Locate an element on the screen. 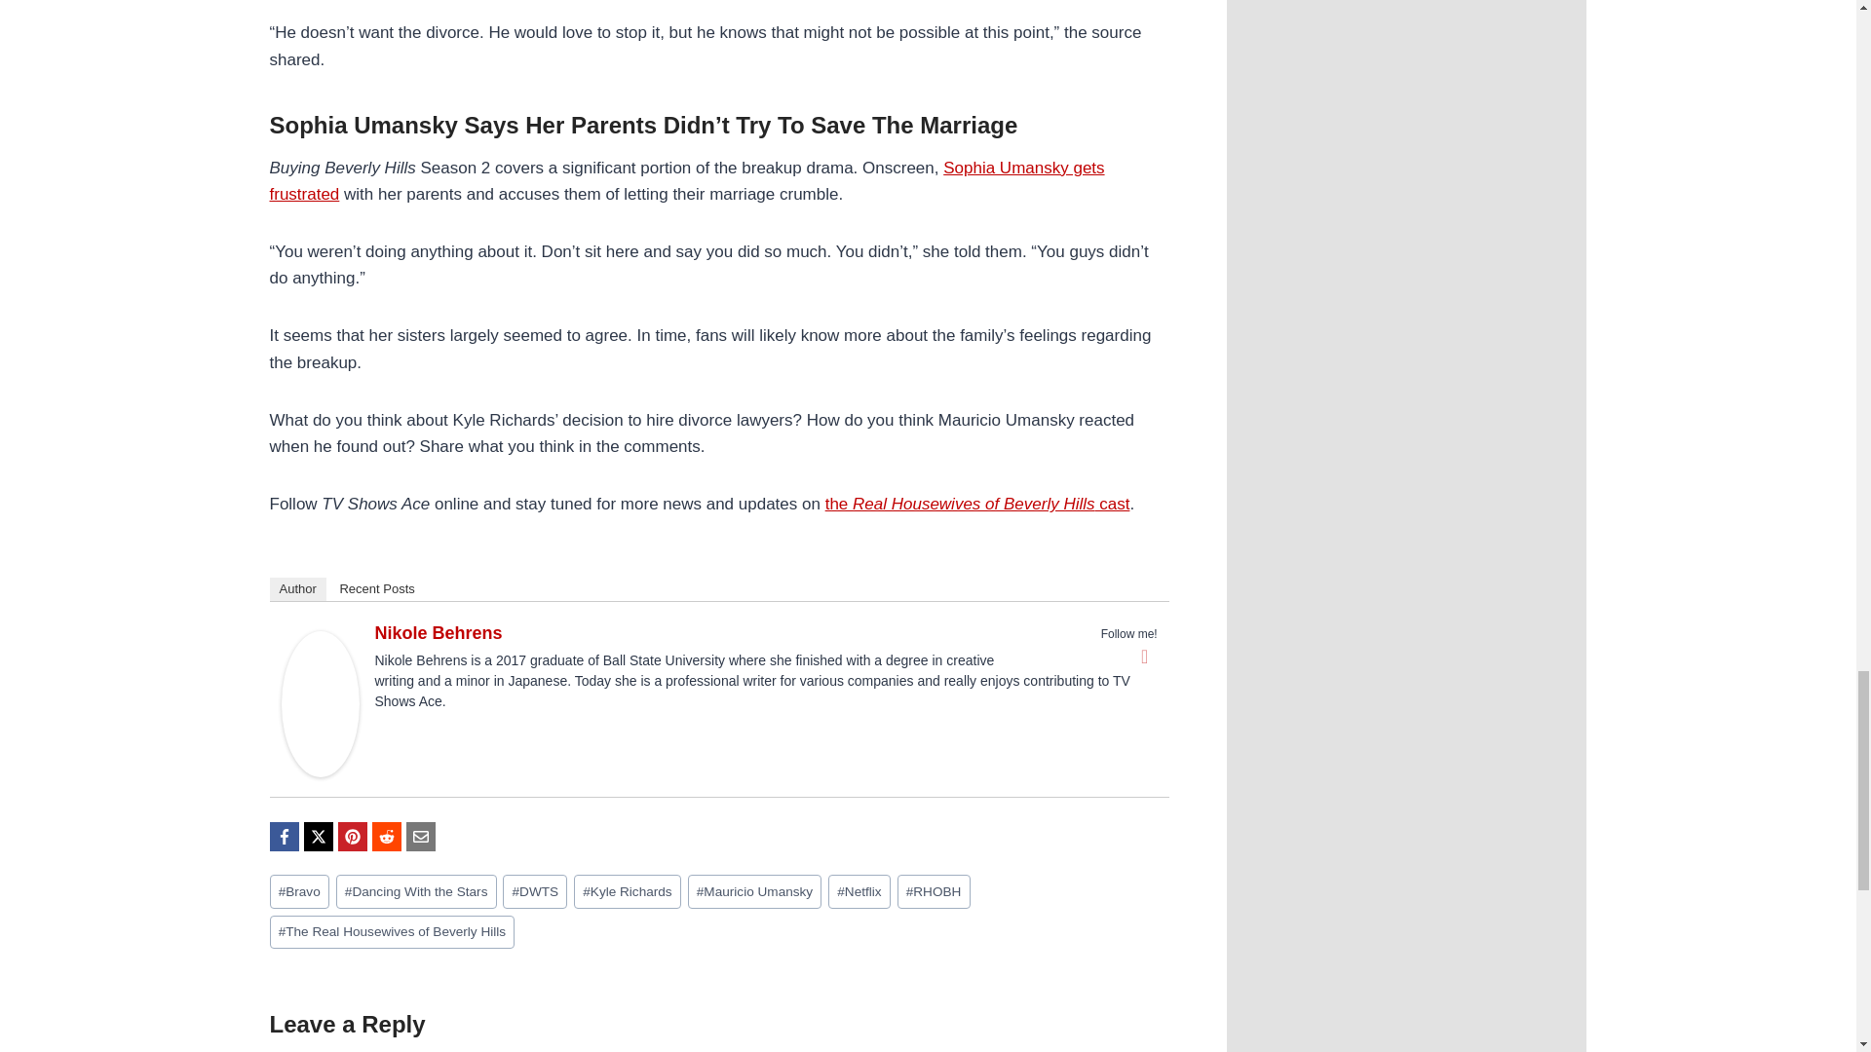  Nikole Behrens is located at coordinates (438, 633).